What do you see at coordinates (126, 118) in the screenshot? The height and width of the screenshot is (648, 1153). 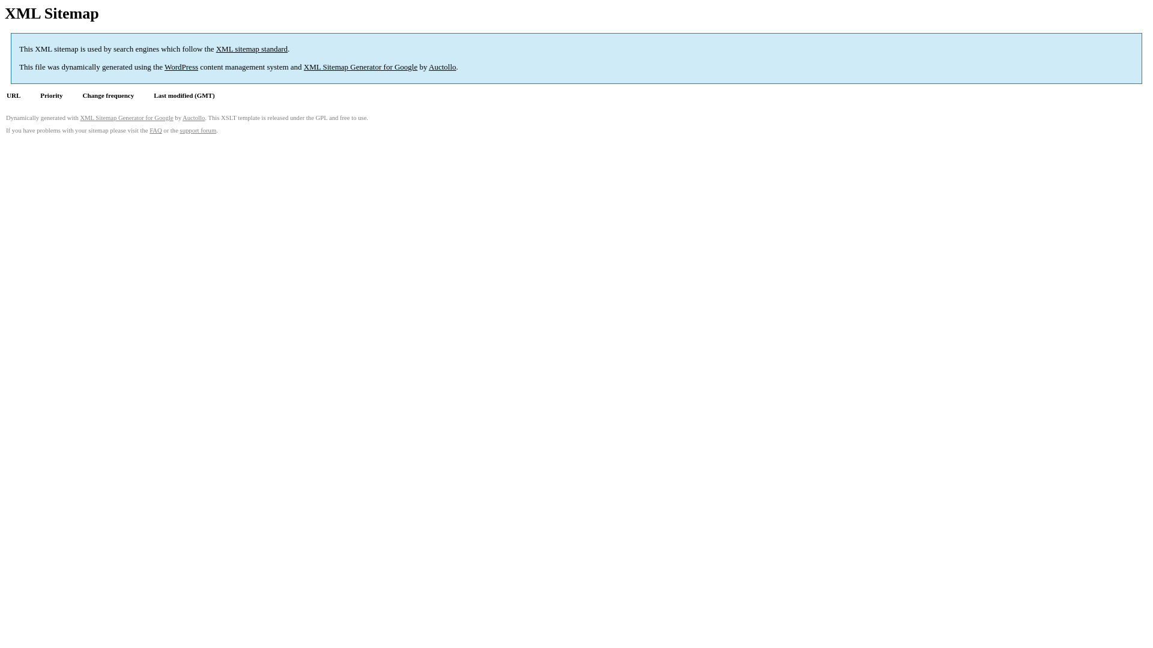 I see `XML Sitemap Generator for Google` at bounding box center [126, 118].